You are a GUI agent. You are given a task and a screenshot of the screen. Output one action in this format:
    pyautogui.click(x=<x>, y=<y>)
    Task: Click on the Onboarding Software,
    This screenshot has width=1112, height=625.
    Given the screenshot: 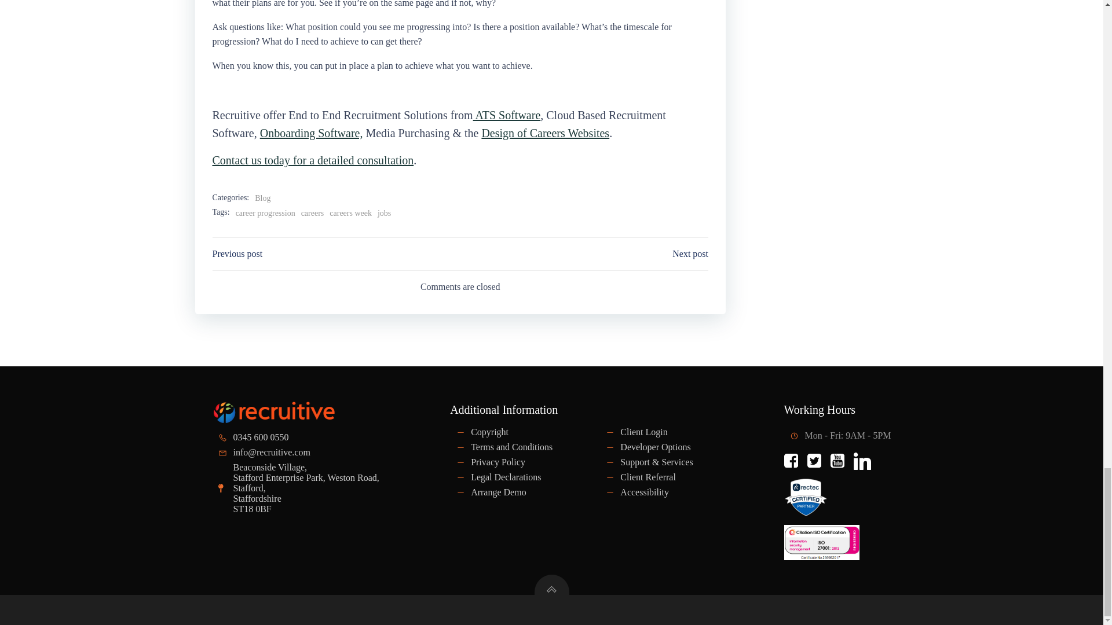 What is the action you would take?
    pyautogui.click(x=312, y=133)
    